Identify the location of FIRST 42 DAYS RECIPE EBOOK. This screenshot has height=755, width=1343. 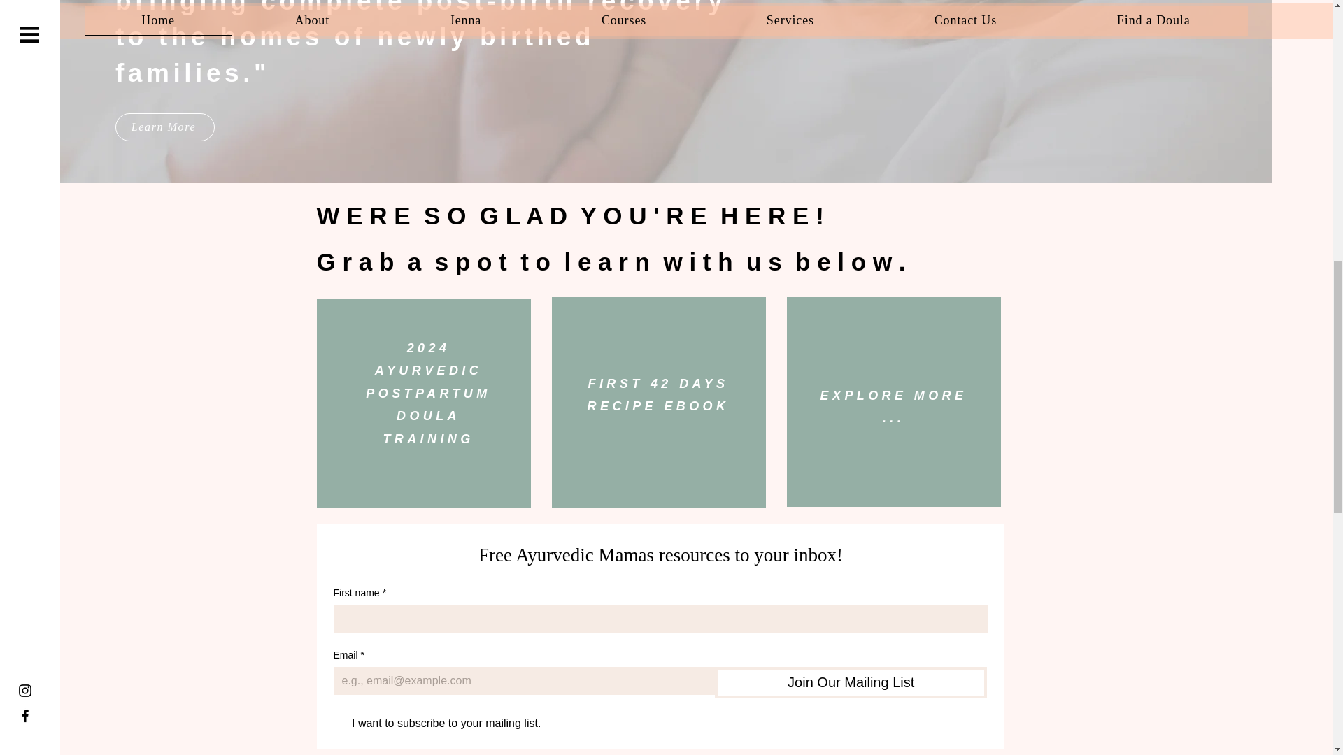
(165, 127).